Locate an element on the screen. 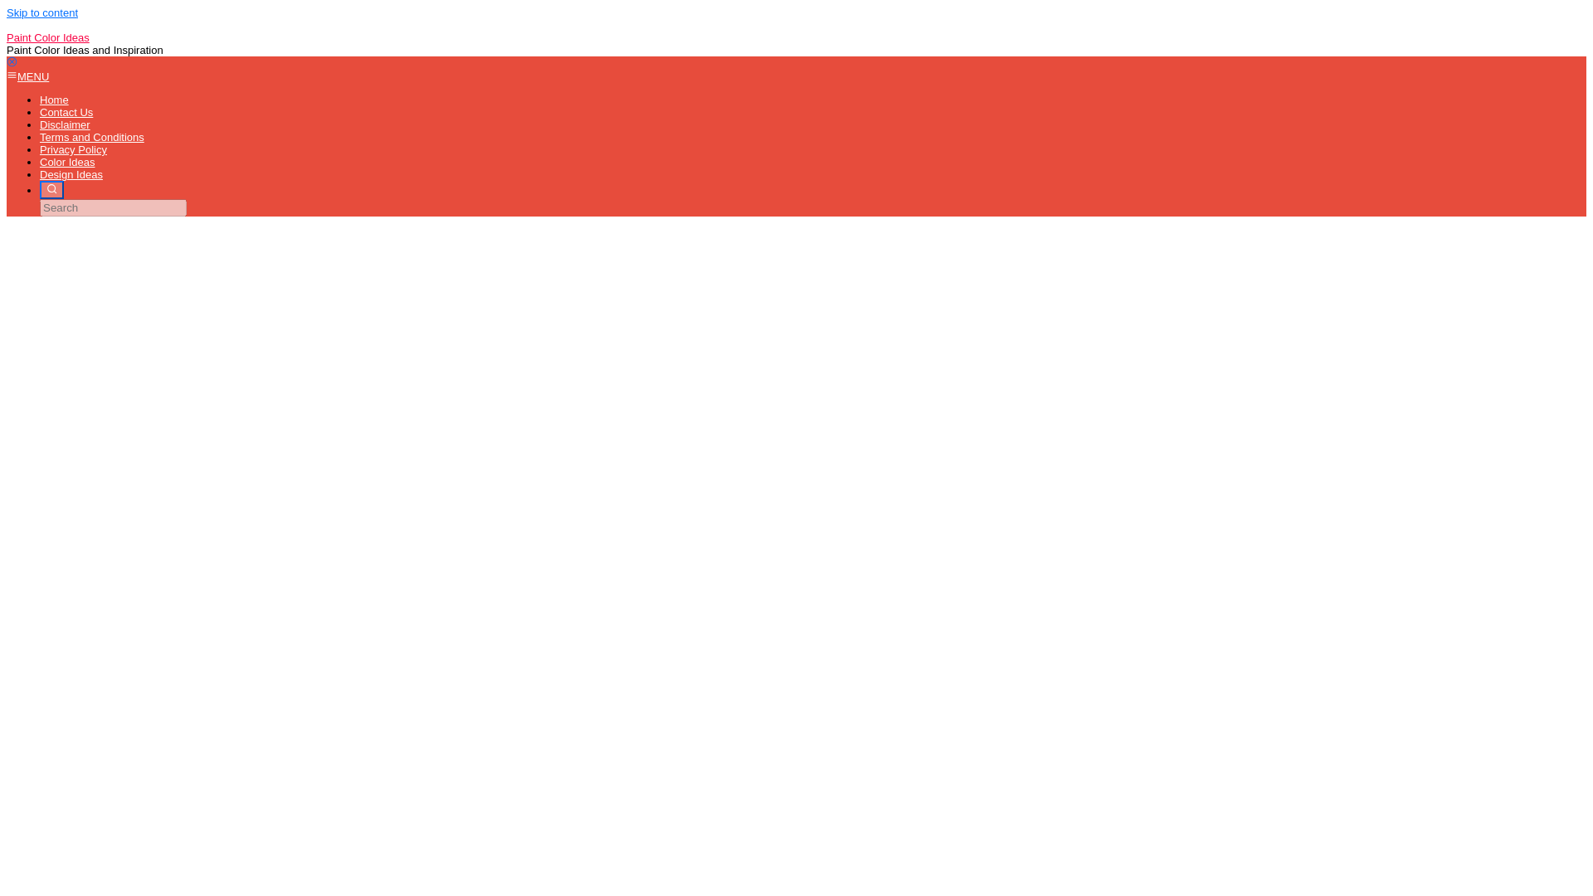 The height and width of the screenshot is (896, 1593). Design Ideas is located at coordinates (71, 174).